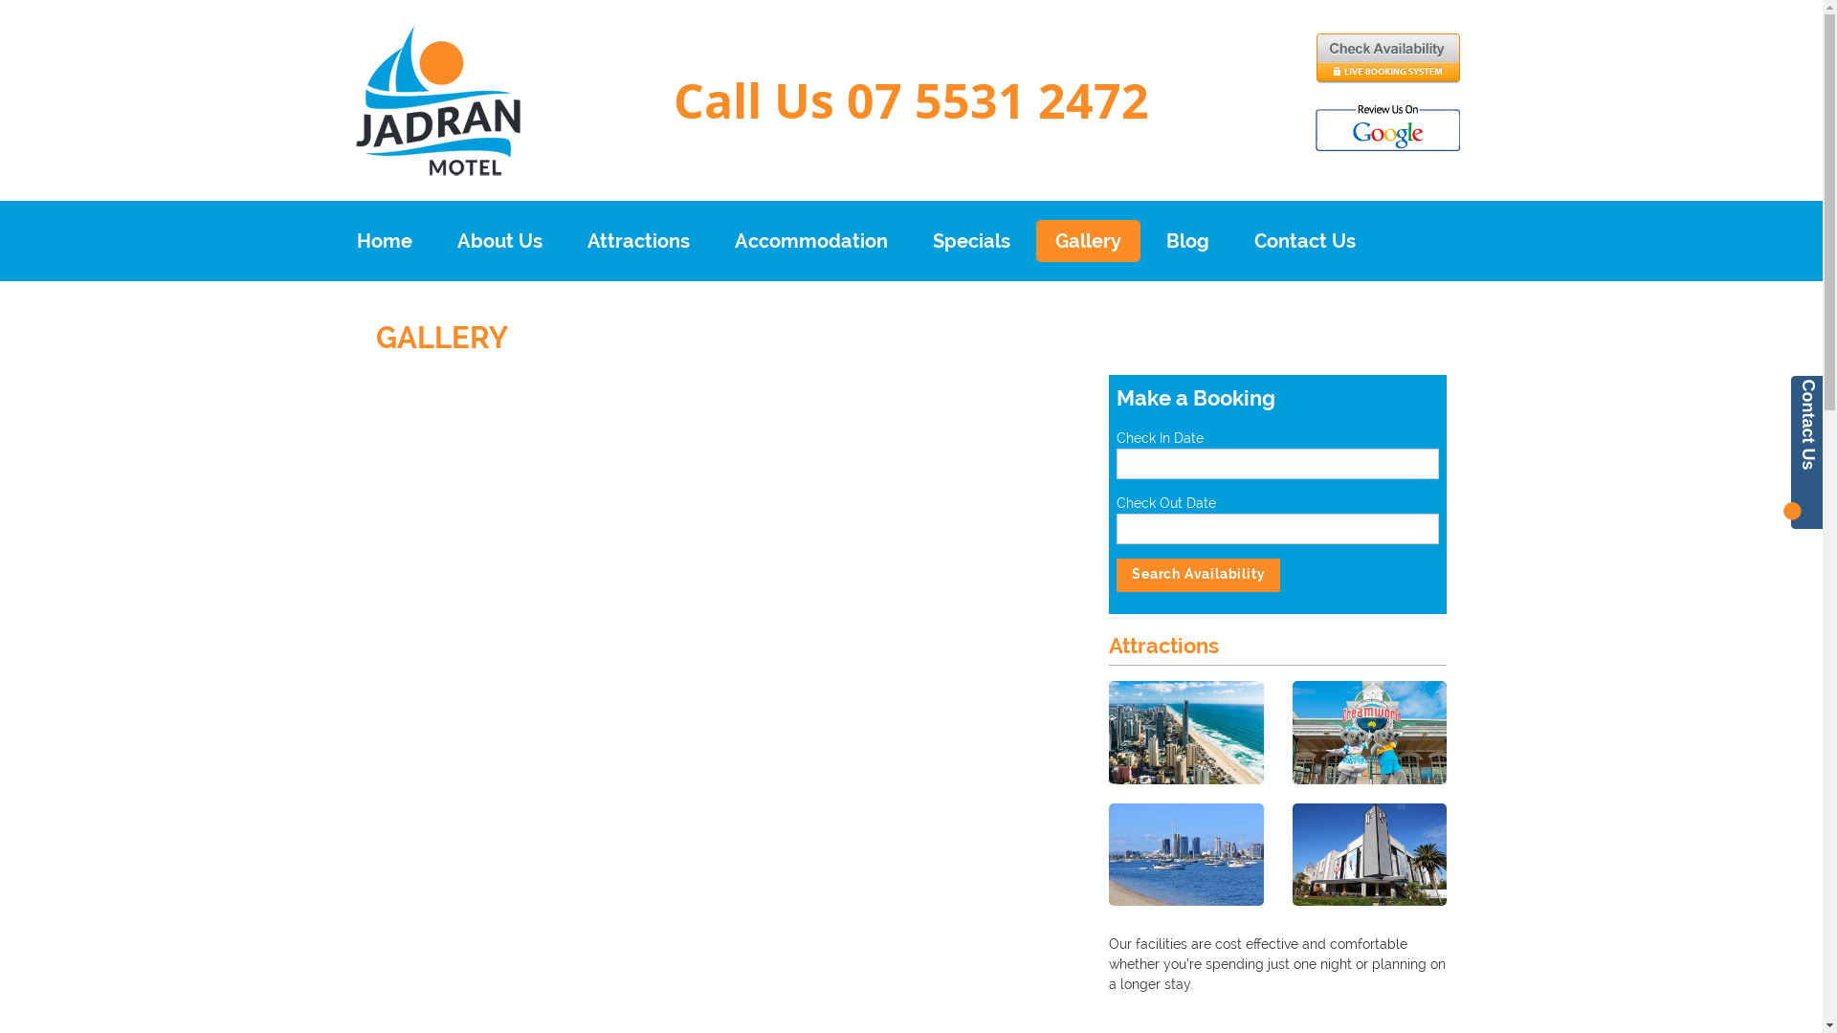  Describe the element at coordinates (1087, 241) in the screenshot. I see `Gallery` at that location.